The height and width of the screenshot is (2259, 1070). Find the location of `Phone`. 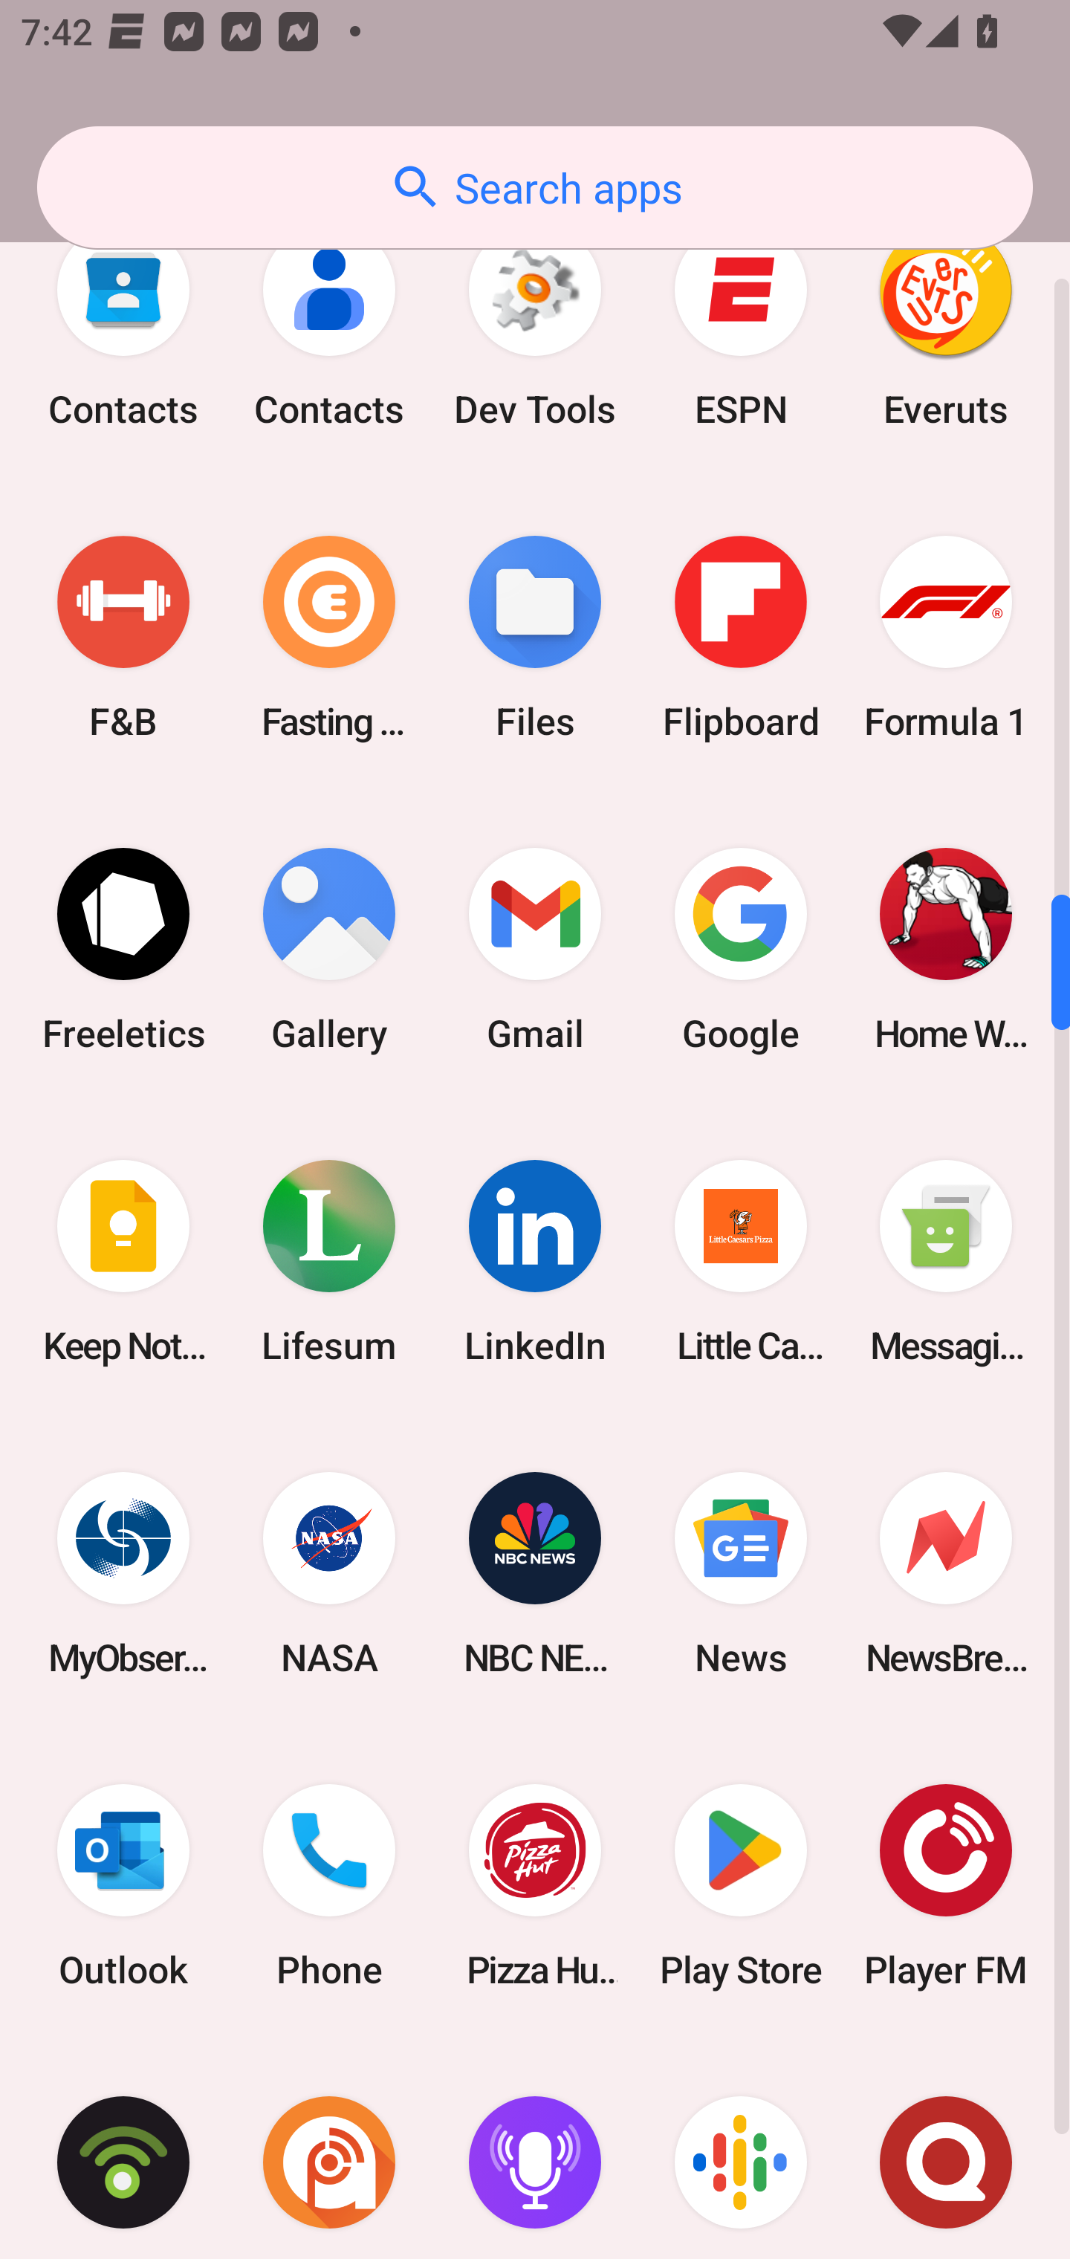

Phone is located at coordinates (329, 1886).